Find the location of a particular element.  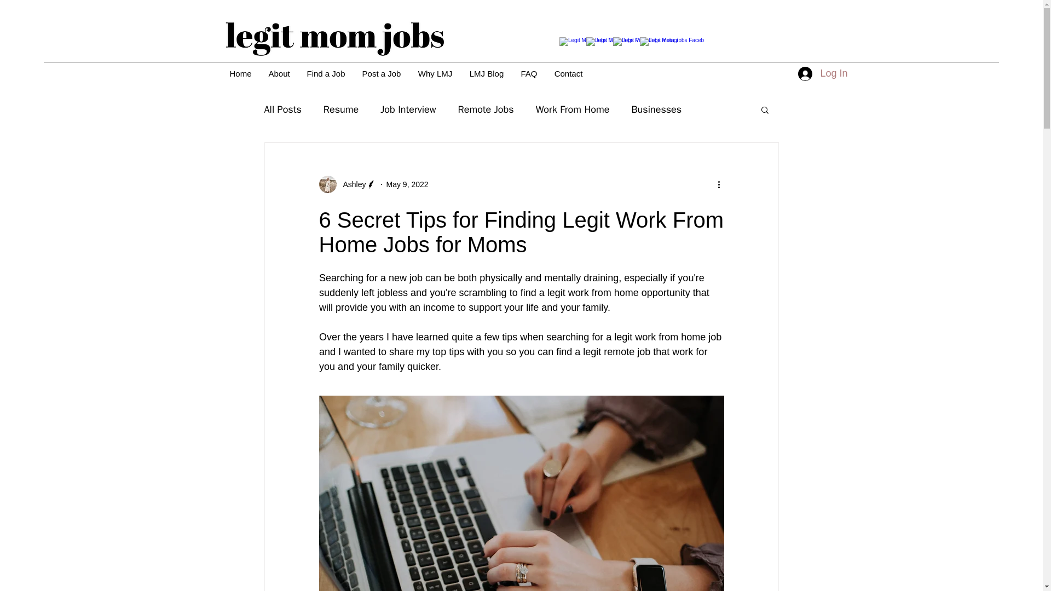

Ashley is located at coordinates (347, 184).